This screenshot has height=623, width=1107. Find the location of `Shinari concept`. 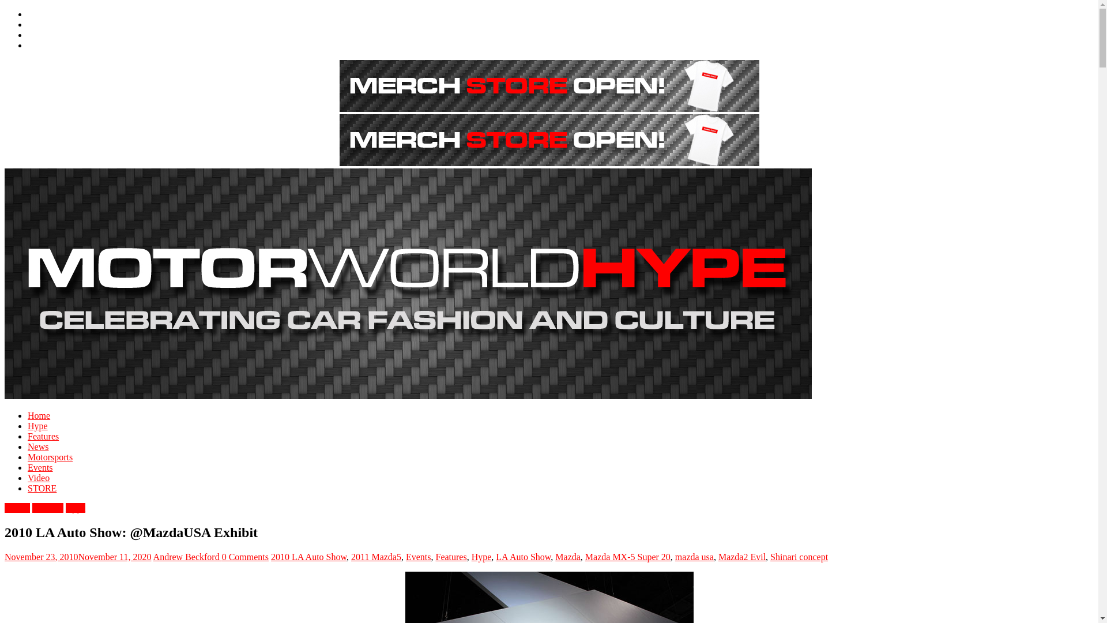

Shinari concept is located at coordinates (799, 557).